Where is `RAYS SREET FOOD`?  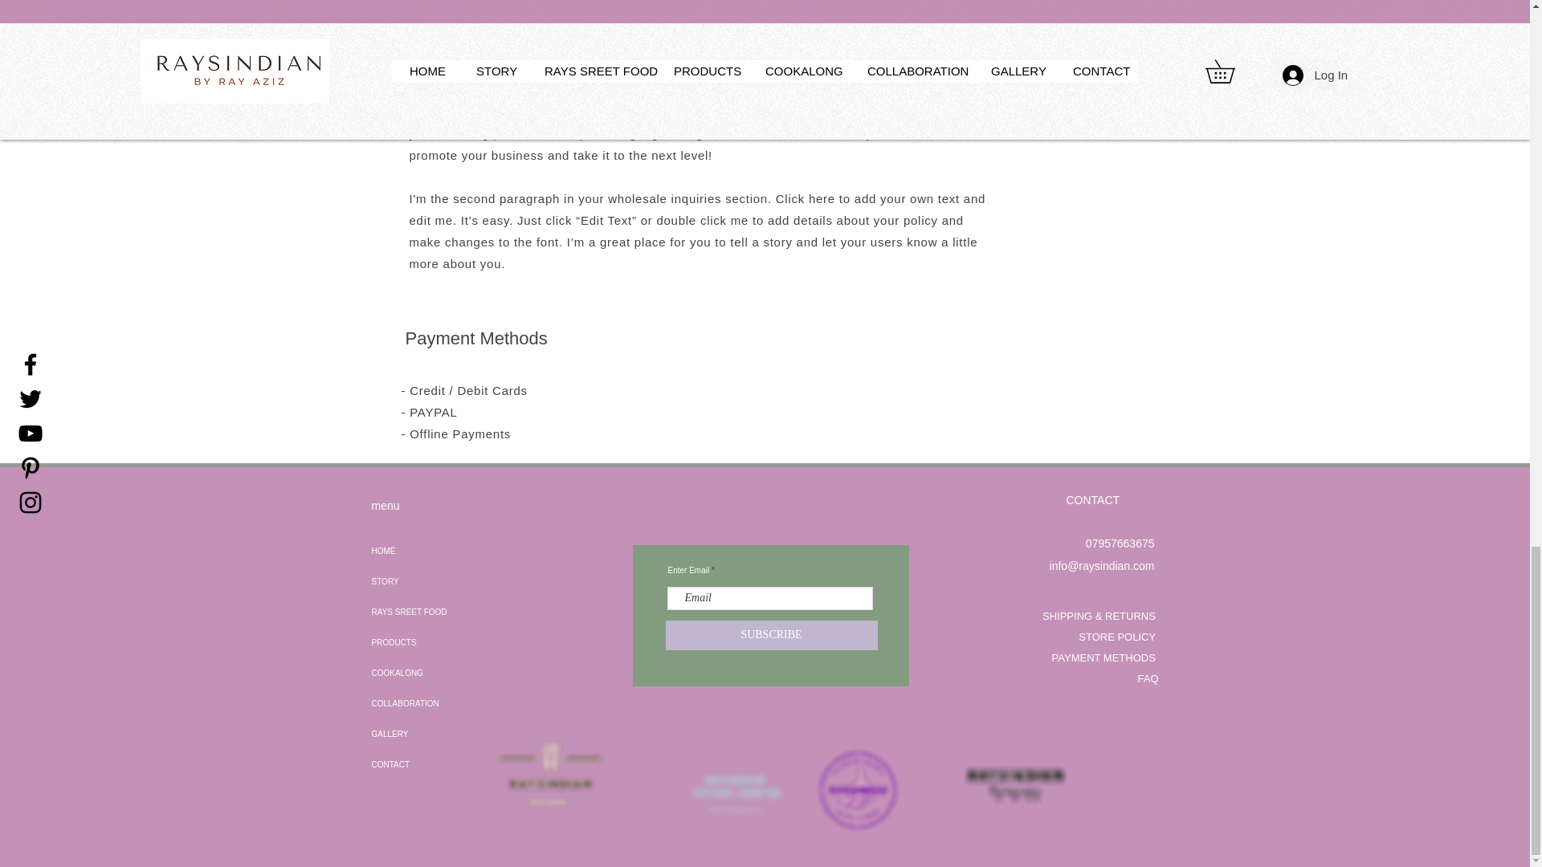
RAYS SREET FOOD is located at coordinates (416, 612).